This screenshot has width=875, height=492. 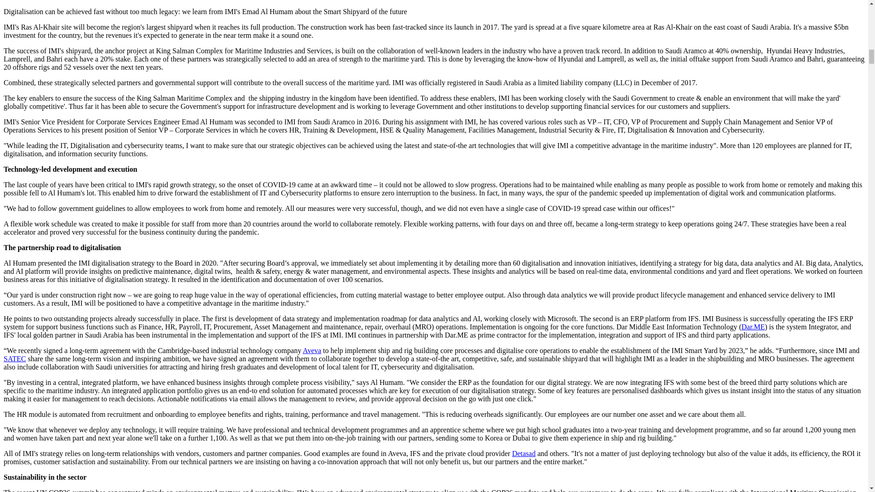 What do you see at coordinates (524, 454) in the screenshot?
I see `Detasad` at bounding box center [524, 454].